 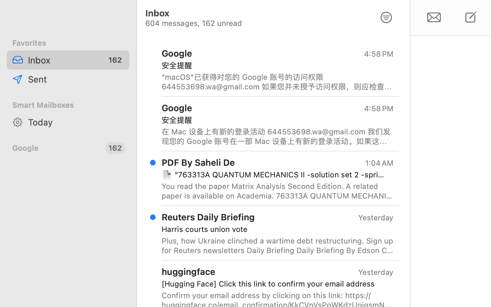 I want to click on Inbox, so click(x=64, y=60).